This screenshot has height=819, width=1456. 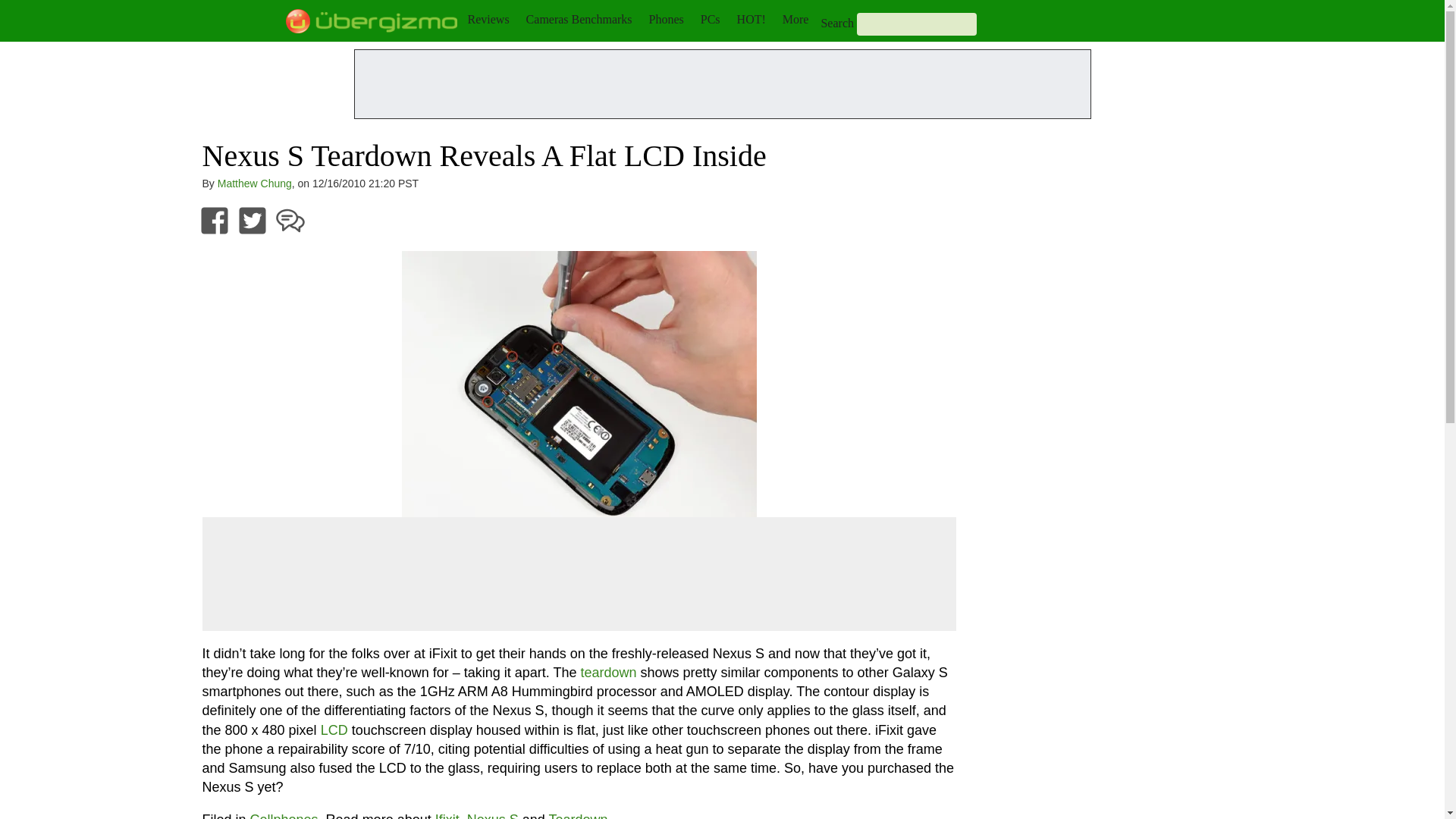 I want to click on PCs, so click(x=710, y=19).